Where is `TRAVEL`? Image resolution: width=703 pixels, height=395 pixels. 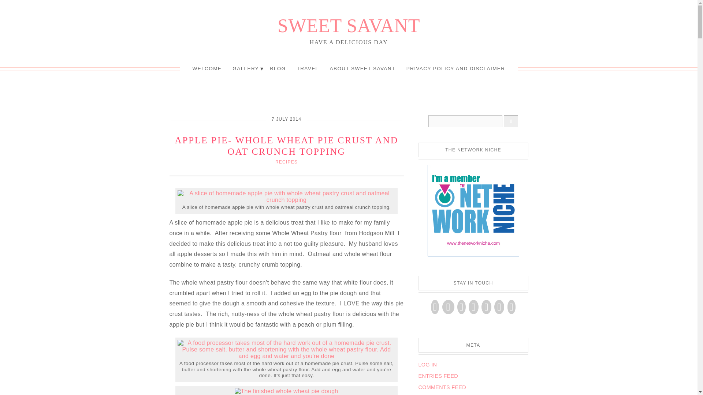 TRAVEL is located at coordinates (308, 69).